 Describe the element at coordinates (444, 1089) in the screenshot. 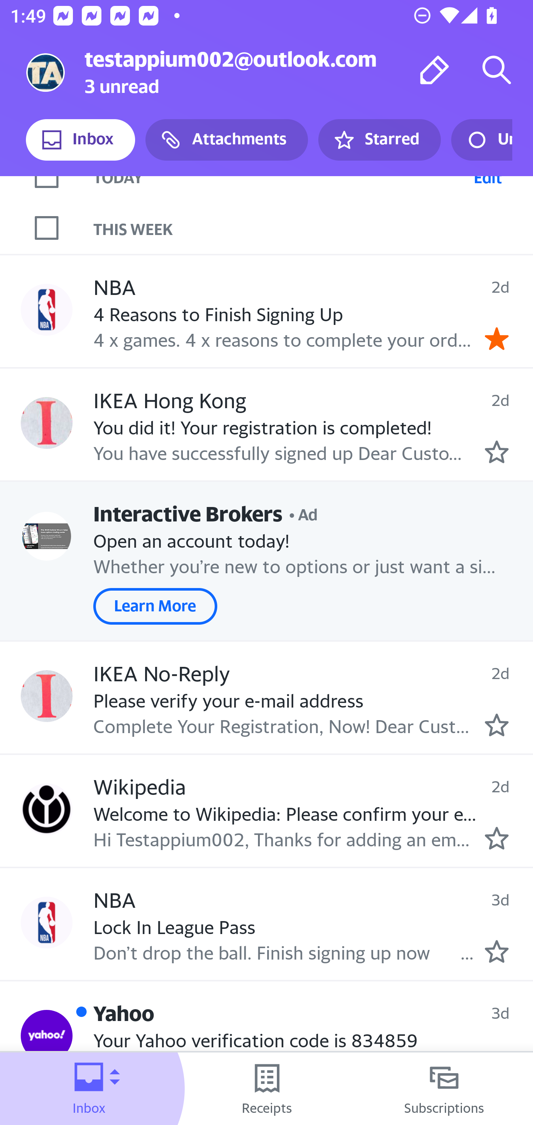

I see `Subscriptions` at that location.